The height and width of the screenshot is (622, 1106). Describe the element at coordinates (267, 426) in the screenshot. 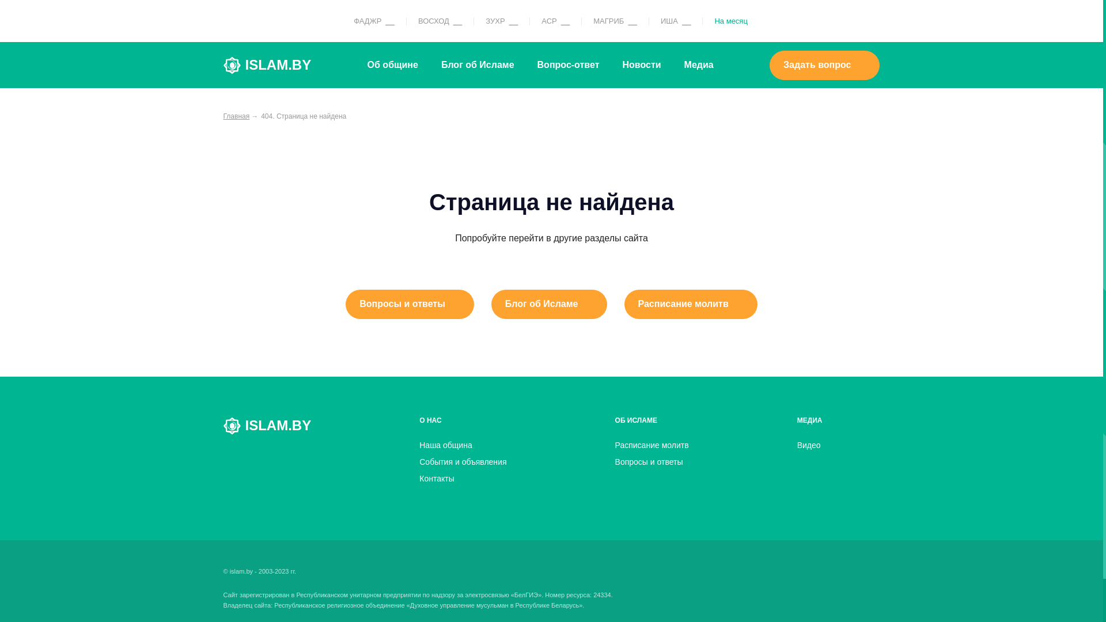

I see `ISLAM.BY` at that location.